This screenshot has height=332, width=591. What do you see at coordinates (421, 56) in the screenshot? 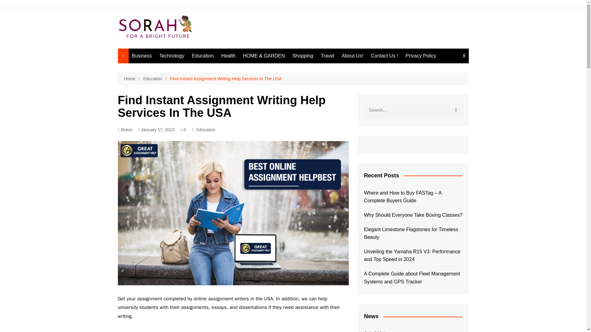
I see `Privacy Policy` at bounding box center [421, 56].